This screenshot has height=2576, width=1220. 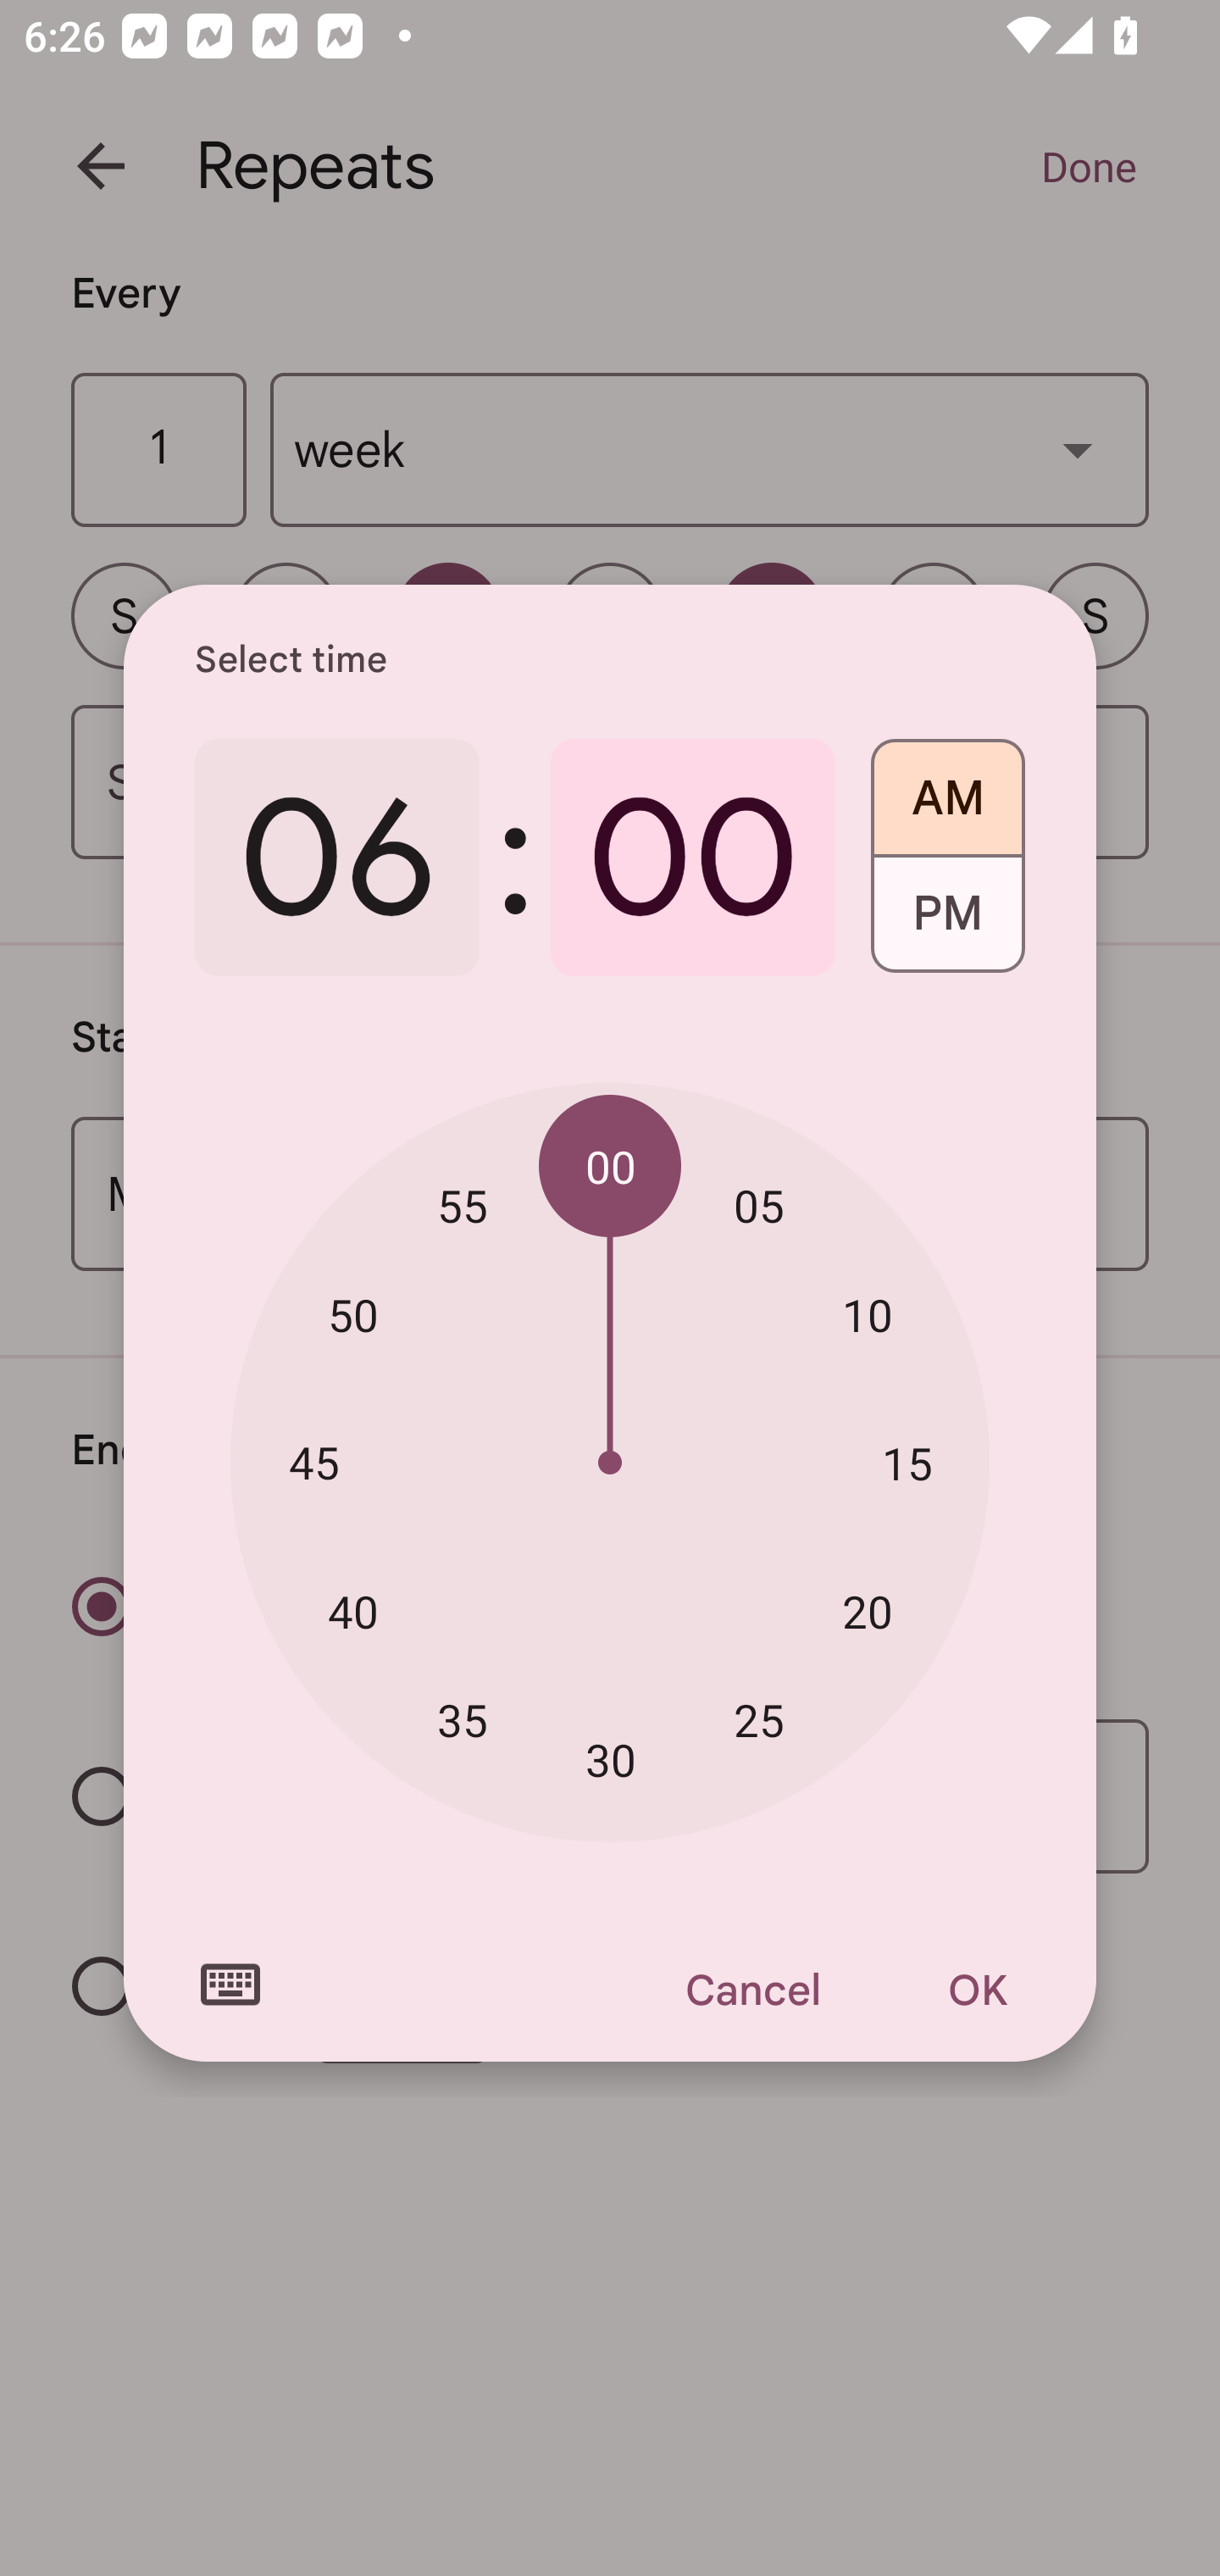 I want to click on 45 45 minutes, so click(x=313, y=1461).